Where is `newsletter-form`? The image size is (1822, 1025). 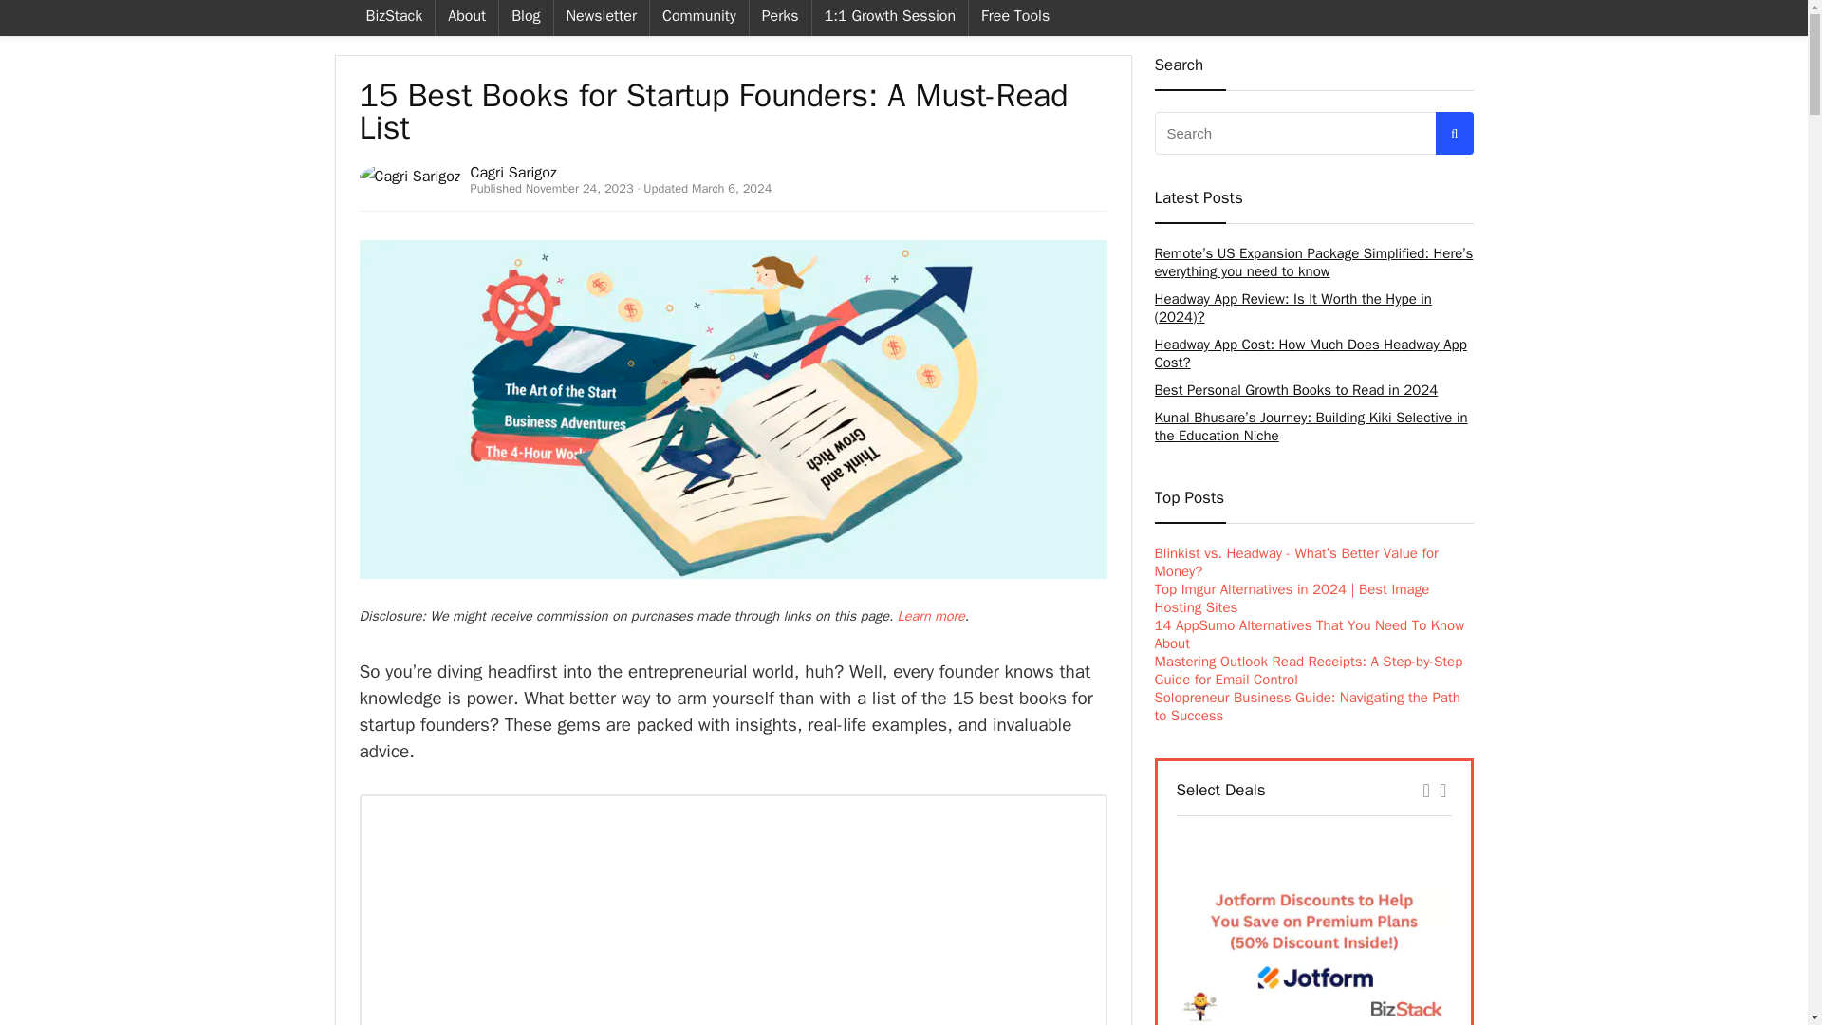 newsletter-form is located at coordinates (733, 909).